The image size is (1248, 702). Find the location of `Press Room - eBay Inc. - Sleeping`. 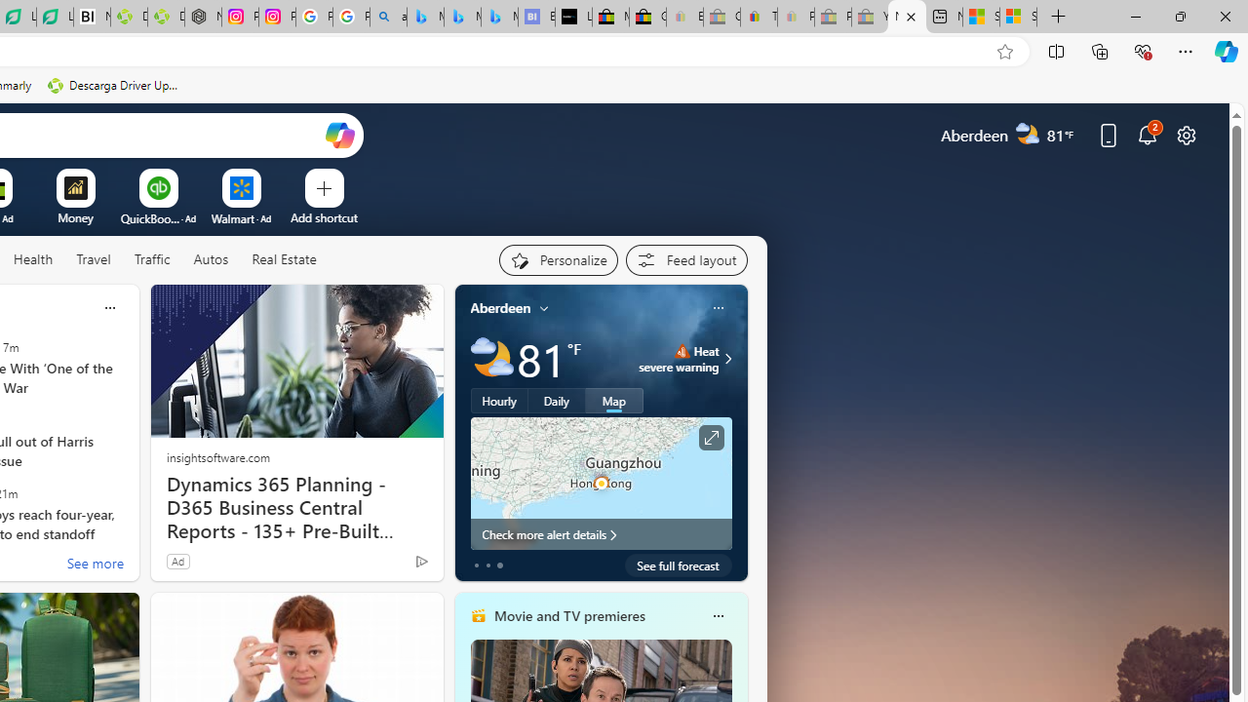

Press Room - eBay Inc. - Sleeping is located at coordinates (833, 18).